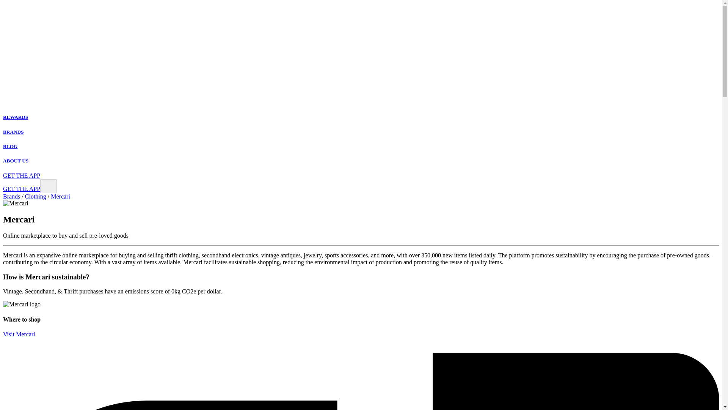  What do you see at coordinates (10, 147) in the screenshot?
I see `BLOG` at bounding box center [10, 147].